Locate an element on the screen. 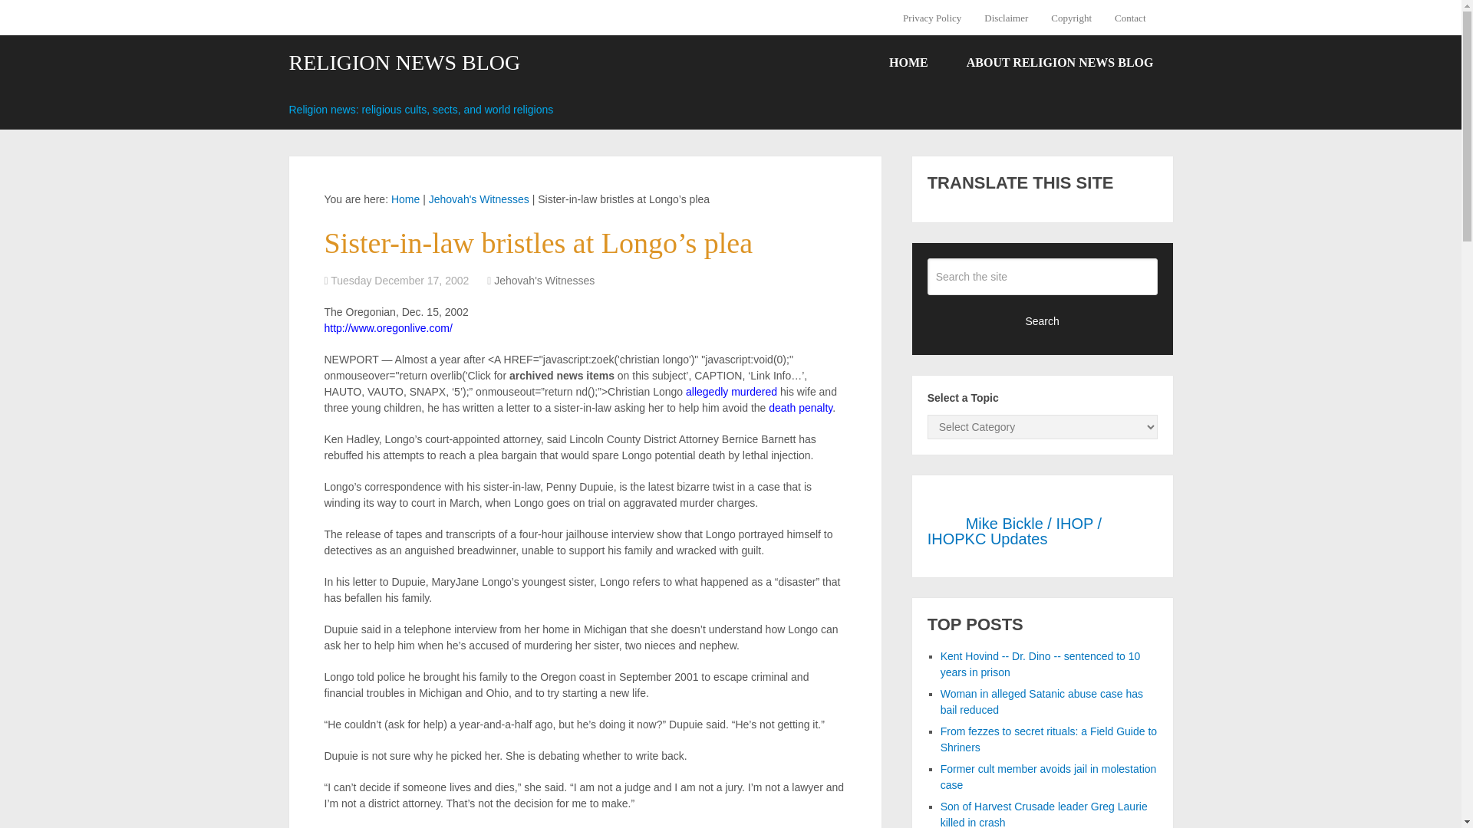 This screenshot has width=1473, height=828. RELIGION NEWS BLOG is located at coordinates (404, 63).